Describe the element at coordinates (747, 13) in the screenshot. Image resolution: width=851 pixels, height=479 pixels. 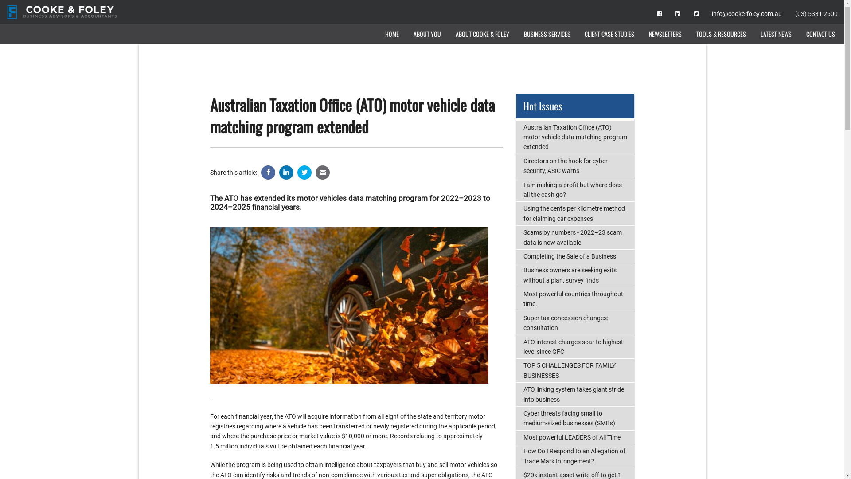
I see `info@cooke-foley.com.au` at that location.